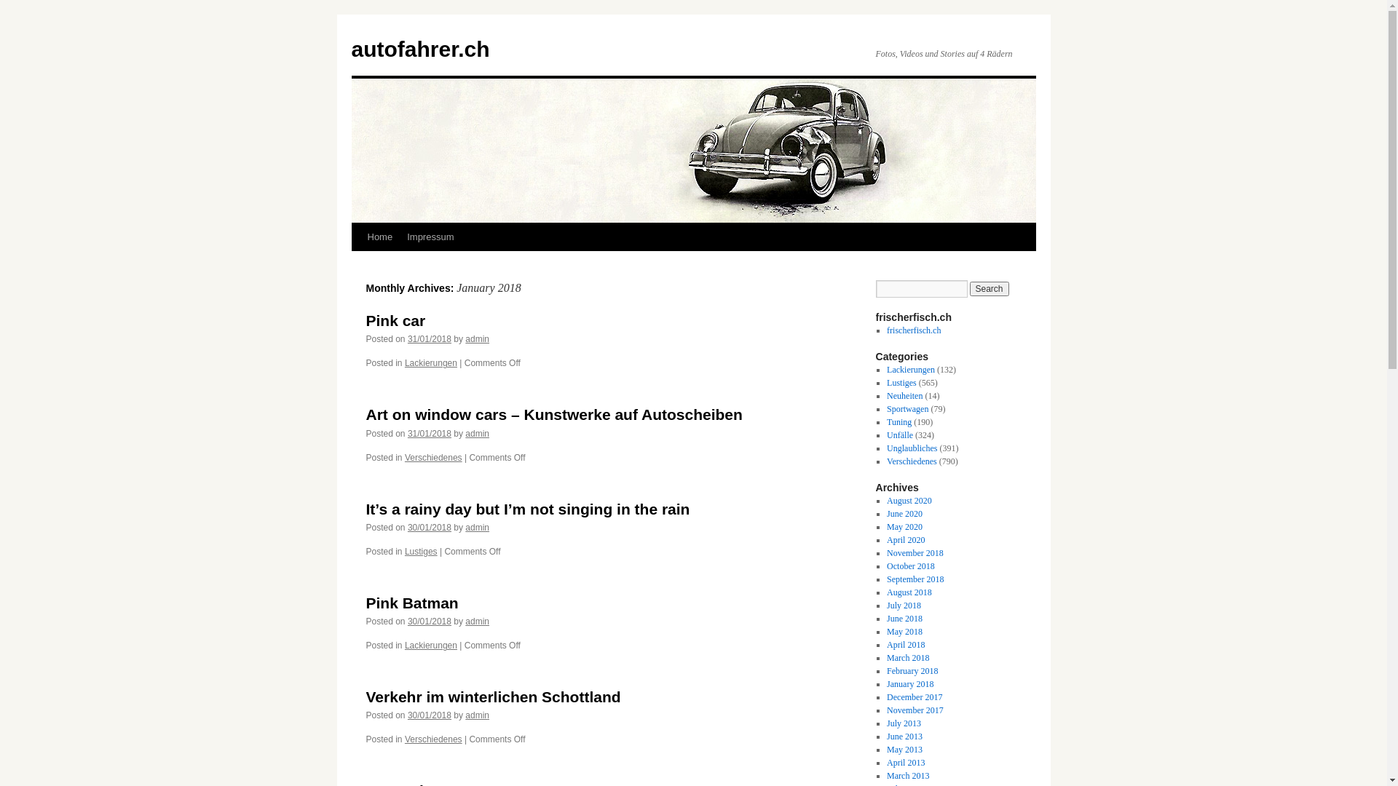 This screenshot has width=1398, height=786. I want to click on March 2018, so click(908, 658).